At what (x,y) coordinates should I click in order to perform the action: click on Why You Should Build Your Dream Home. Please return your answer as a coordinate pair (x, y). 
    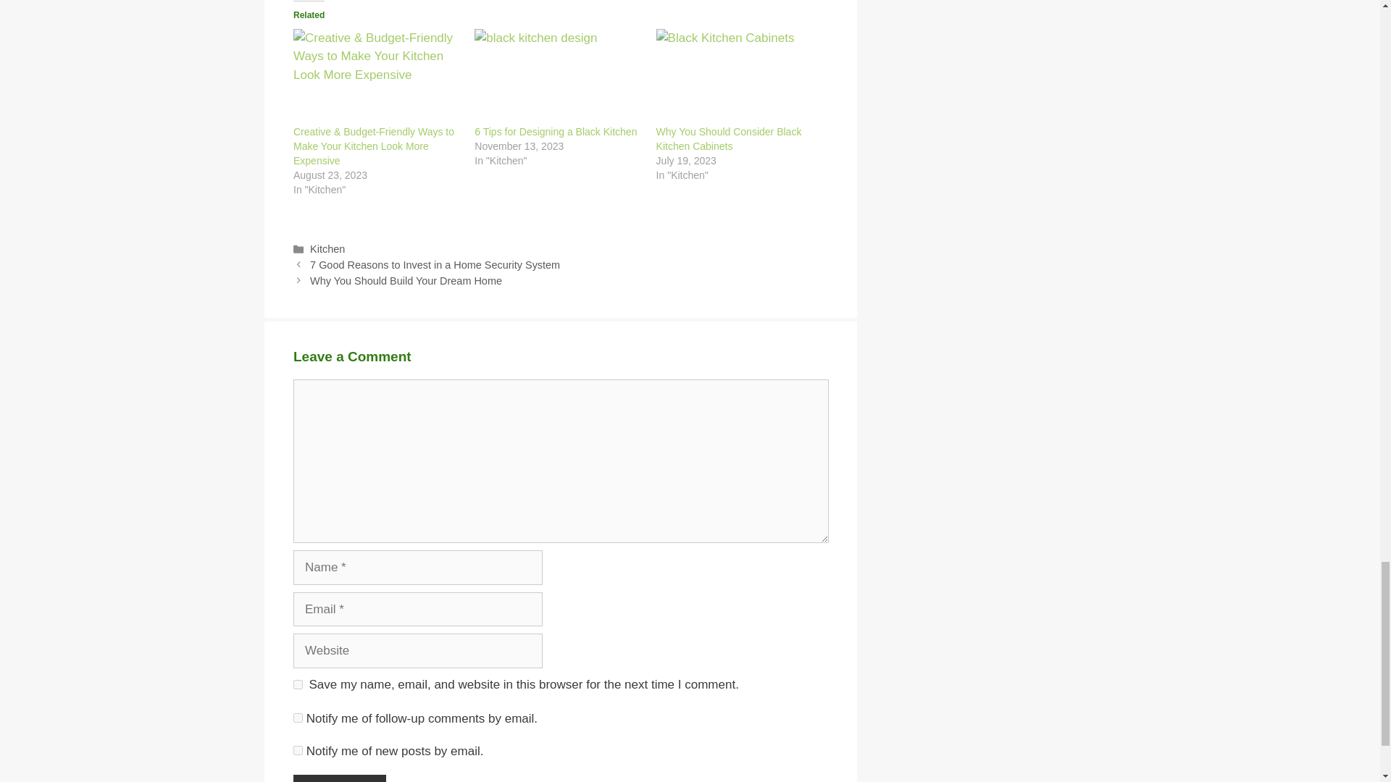
    Looking at the image, I should click on (406, 281).